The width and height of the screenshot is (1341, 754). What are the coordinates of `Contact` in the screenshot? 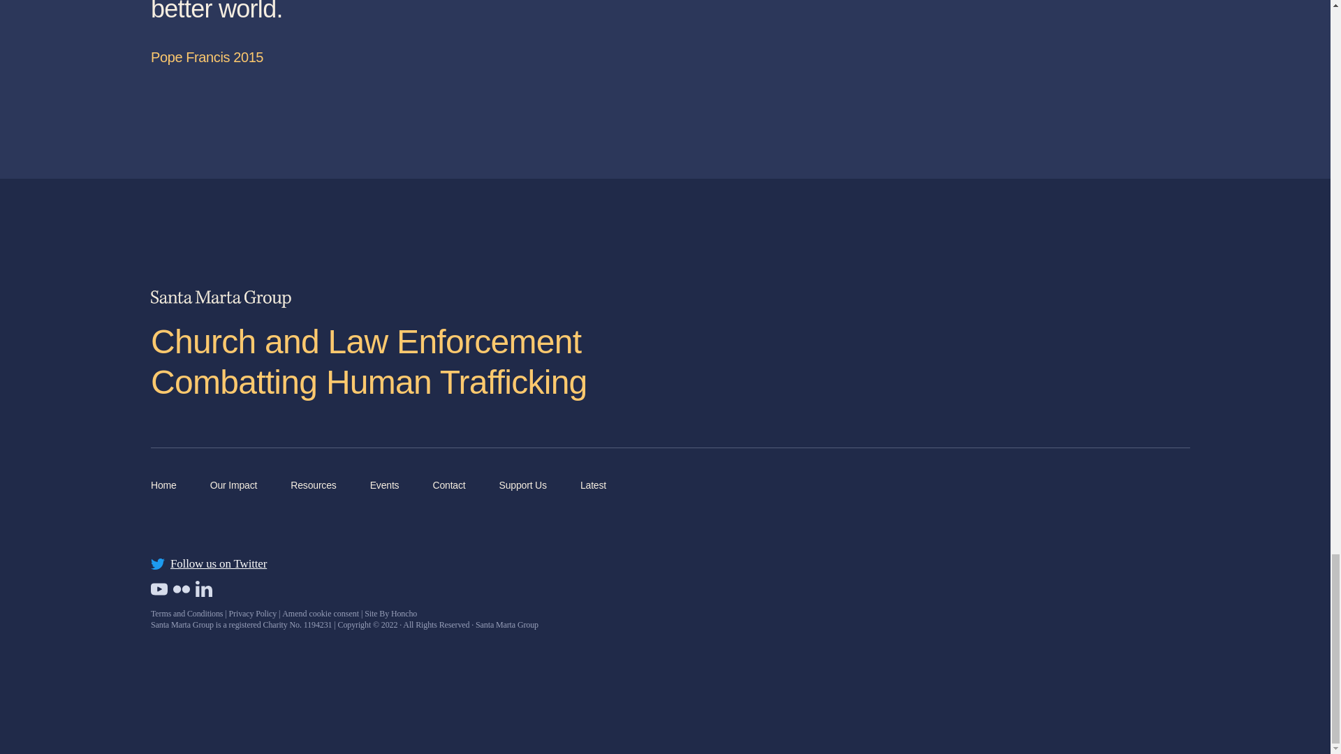 It's located at (448, 487).